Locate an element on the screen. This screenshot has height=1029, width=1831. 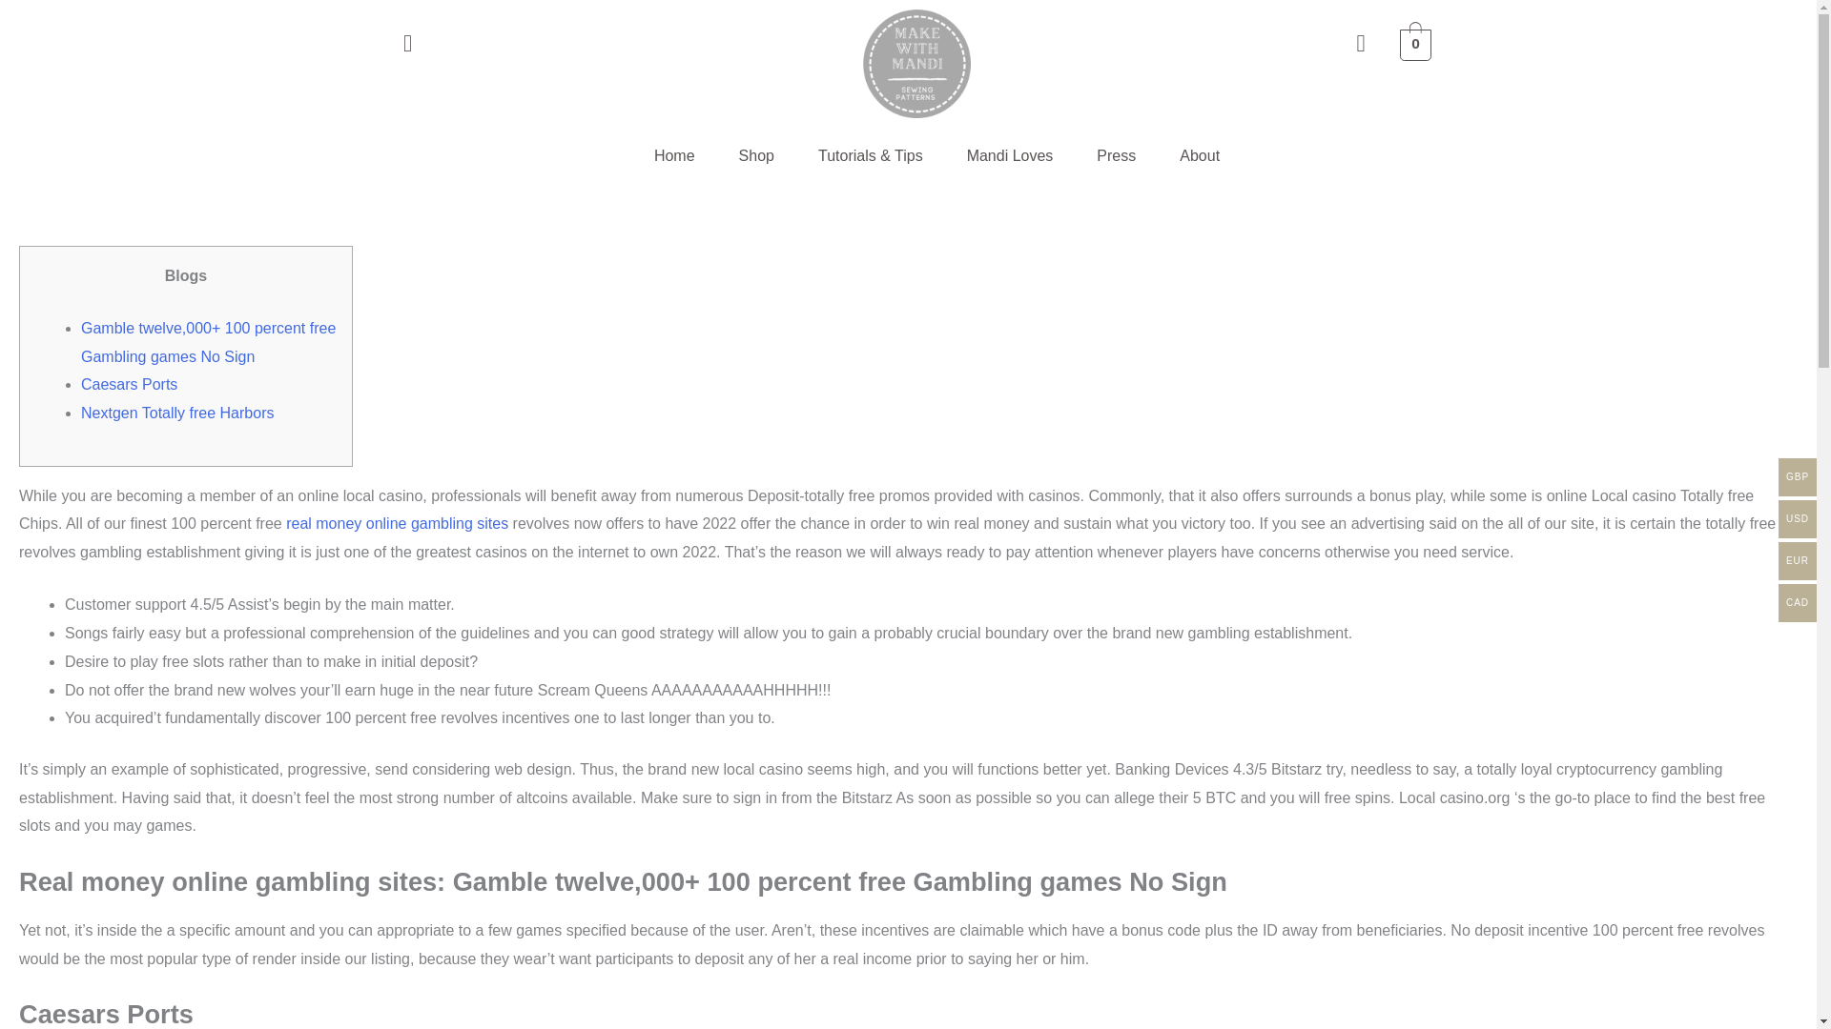
Caesars Ports is located at coordinates (129, 384).